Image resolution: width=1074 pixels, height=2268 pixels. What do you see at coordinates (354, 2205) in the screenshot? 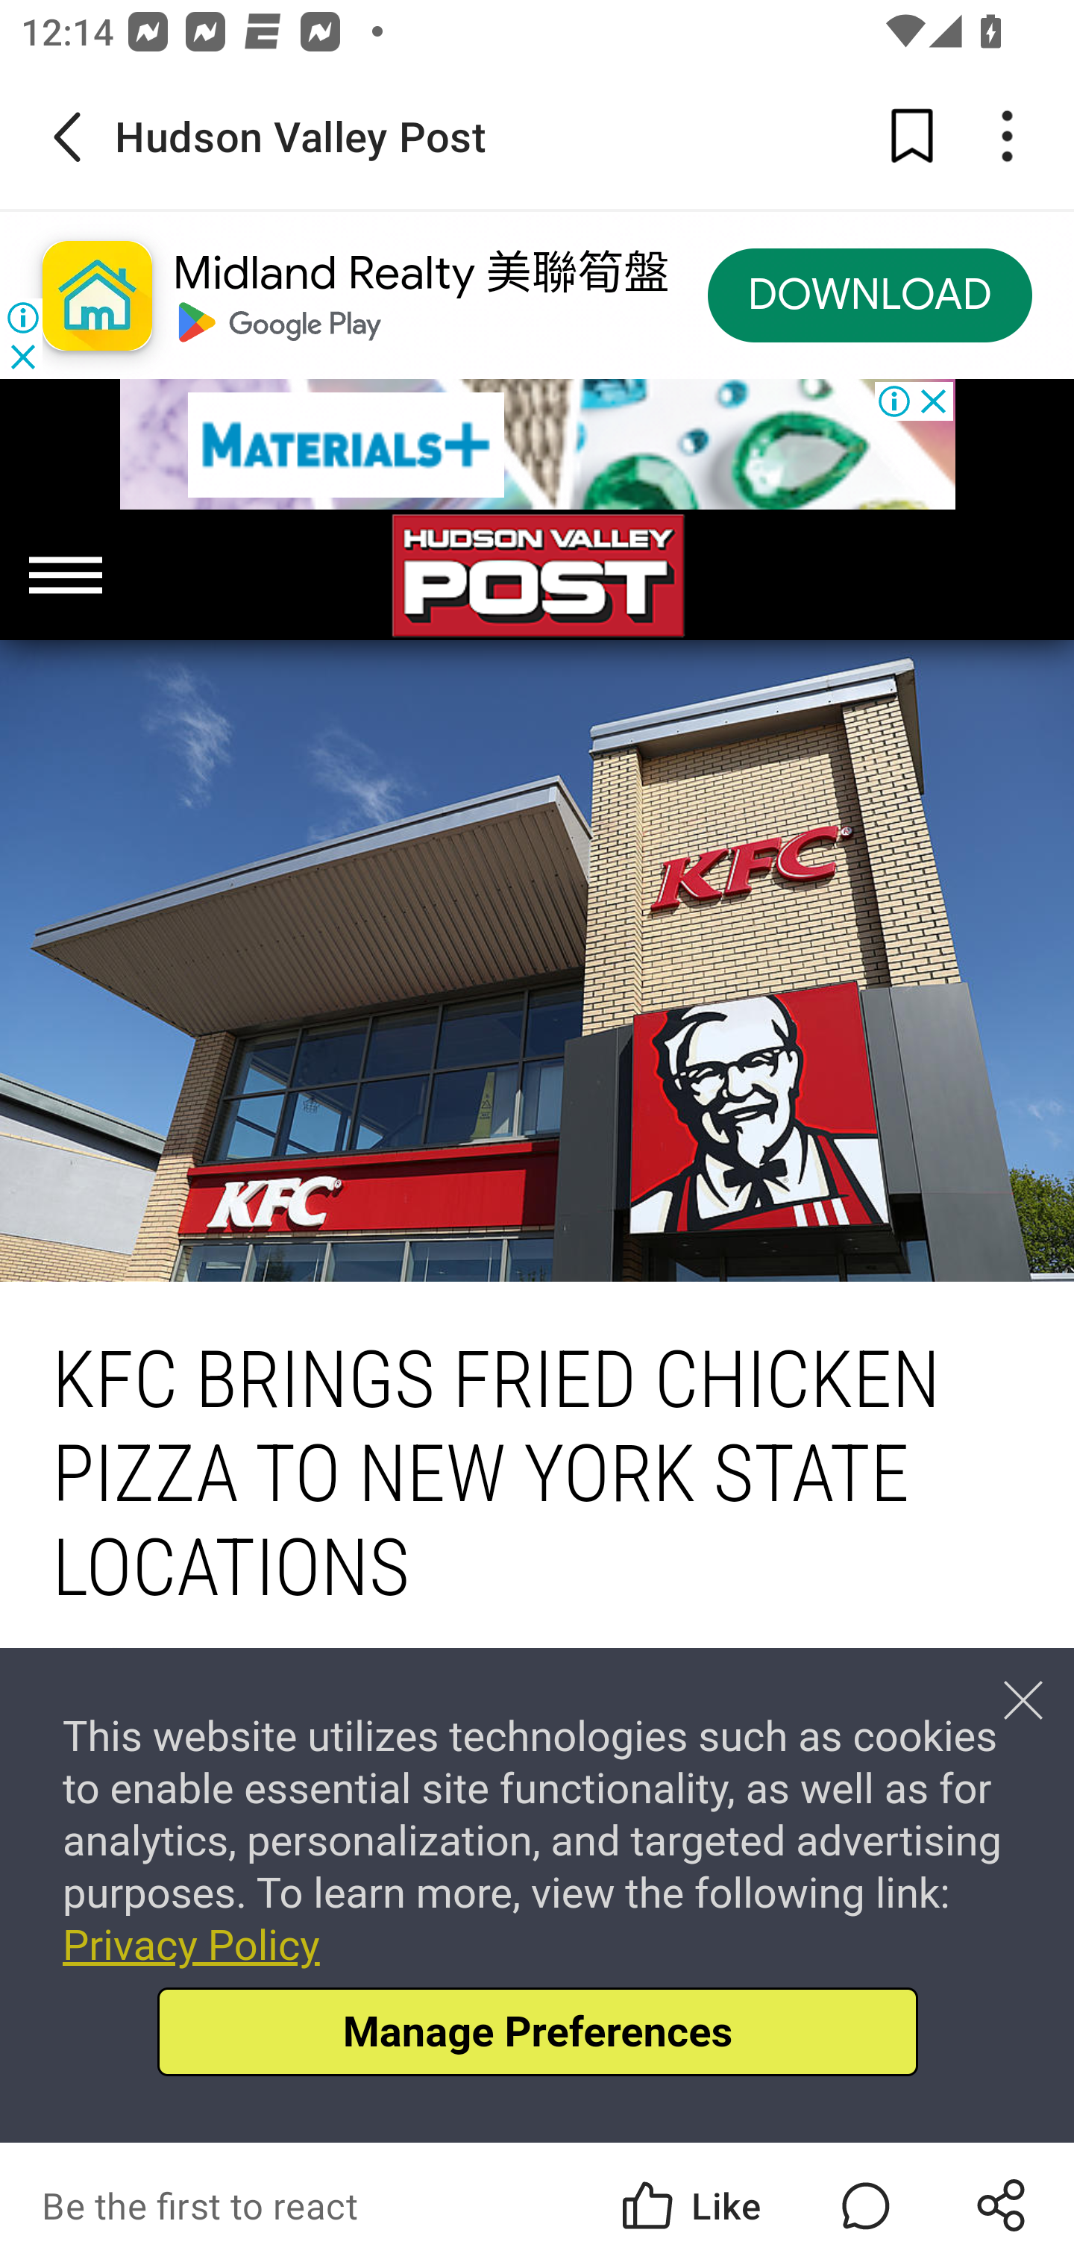
I see `Be the first to react` at bounding box center [354, 2205].